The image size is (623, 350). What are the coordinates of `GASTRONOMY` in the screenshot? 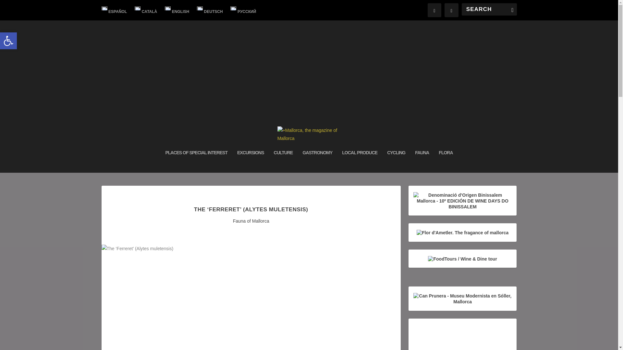 It's located at (317, 161).